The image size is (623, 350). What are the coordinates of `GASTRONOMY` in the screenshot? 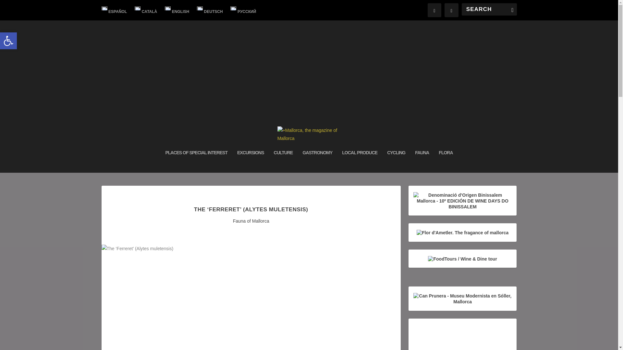 It's located at (317, 161).